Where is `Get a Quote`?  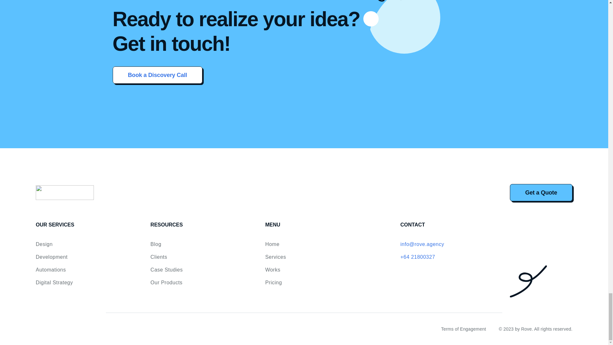
Get a Quote is located at coordinates (541, 192).